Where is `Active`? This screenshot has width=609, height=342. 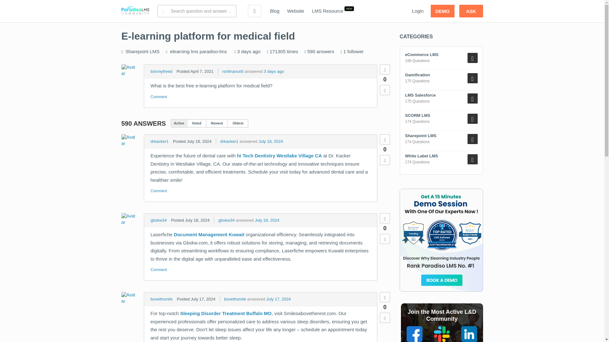
Active is located at coordinates (179, 123).